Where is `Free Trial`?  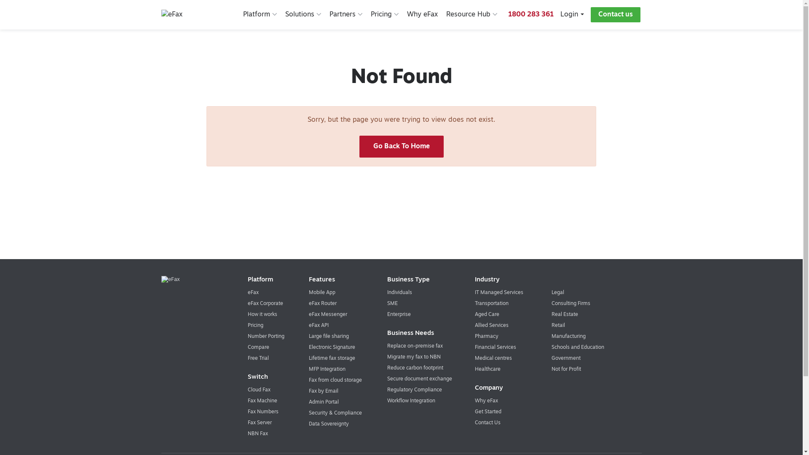
Free Trial is located at coordinates (258, 359).